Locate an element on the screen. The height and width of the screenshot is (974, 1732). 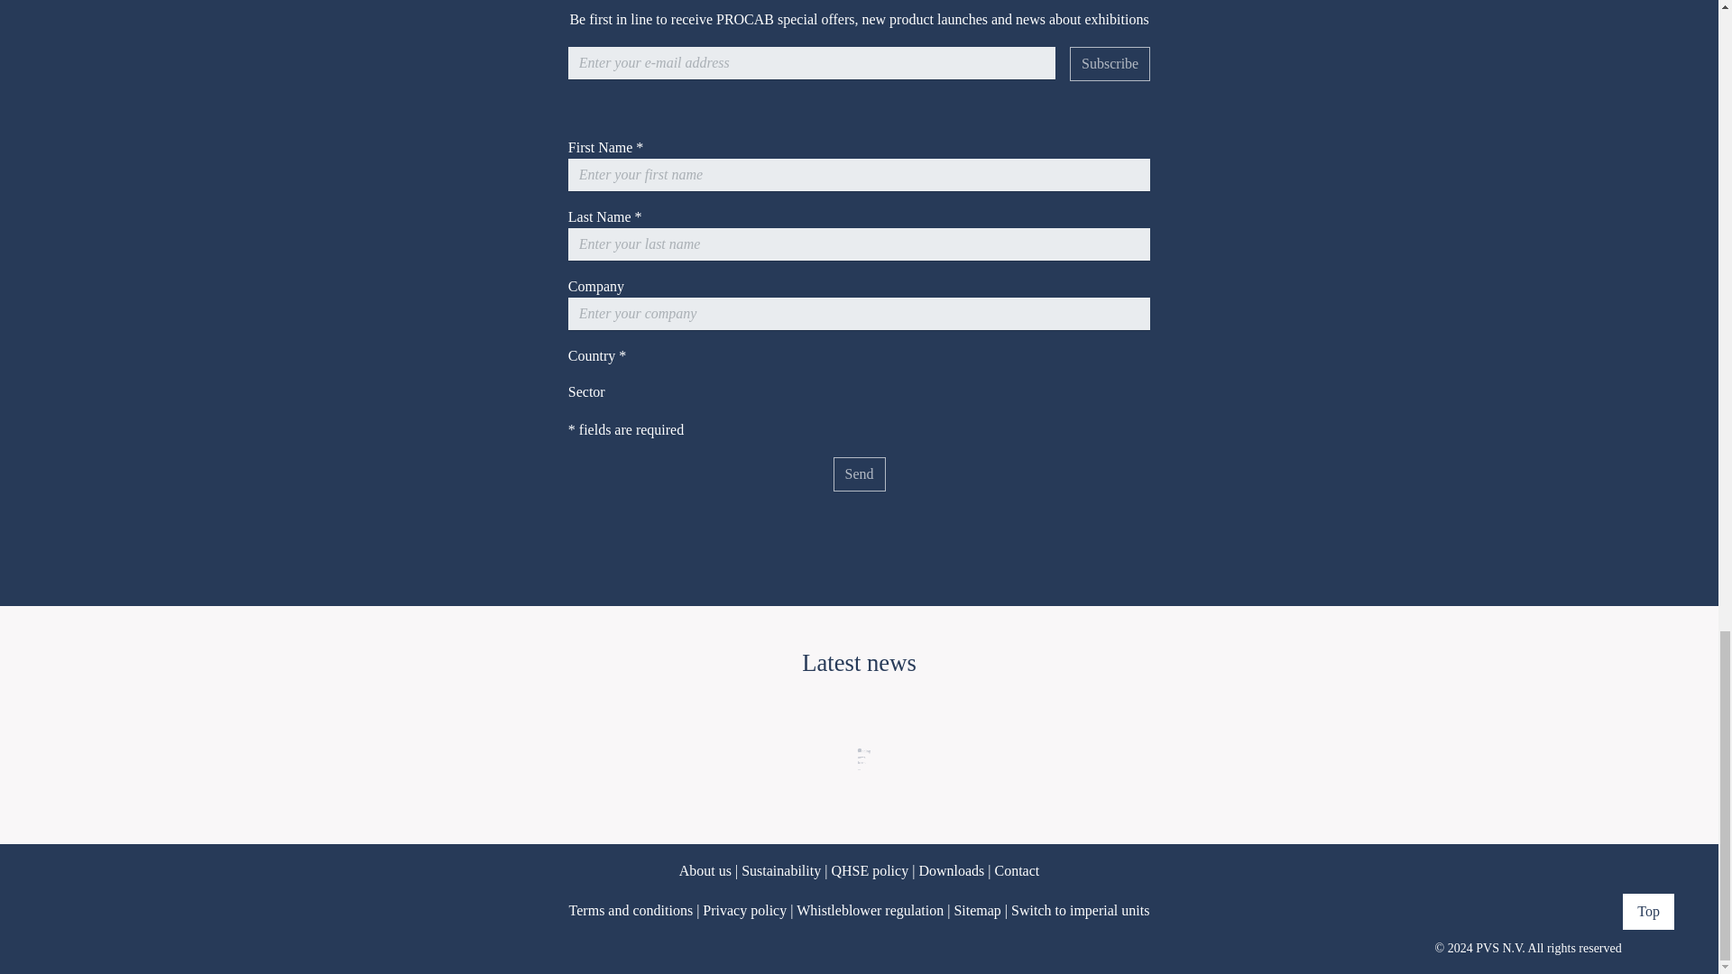
linkedin is located at coordinates (186, 895).